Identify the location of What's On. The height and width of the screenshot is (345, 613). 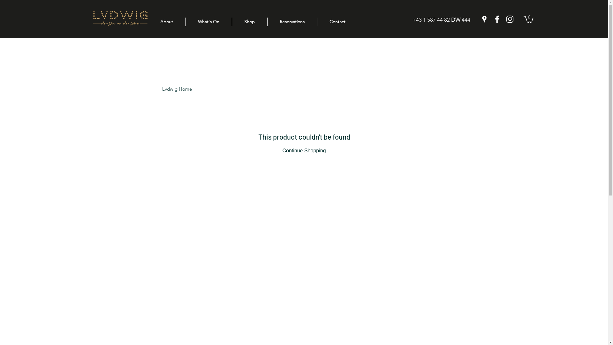
(209, 22).